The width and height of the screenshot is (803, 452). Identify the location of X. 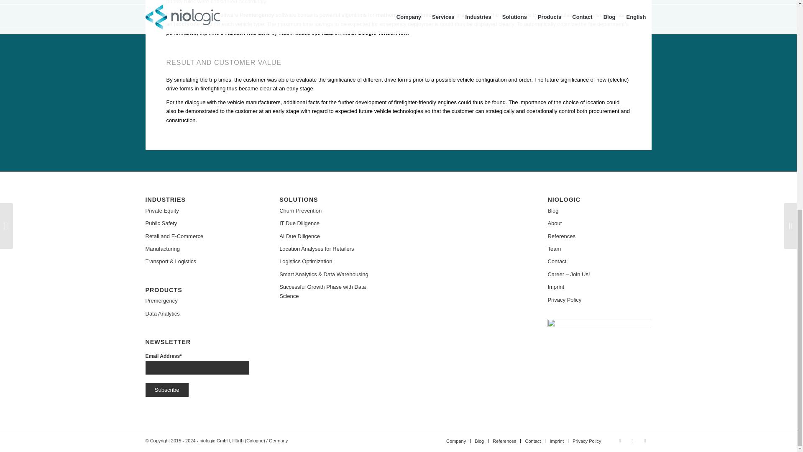
(620, 440).